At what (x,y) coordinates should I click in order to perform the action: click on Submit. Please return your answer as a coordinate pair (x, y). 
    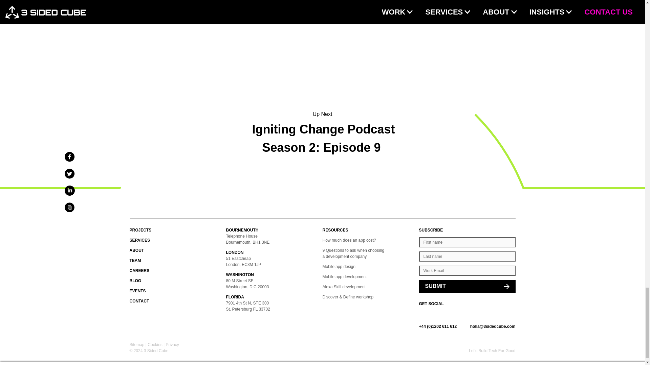
    Looking at the image, I should click on (467, 286).